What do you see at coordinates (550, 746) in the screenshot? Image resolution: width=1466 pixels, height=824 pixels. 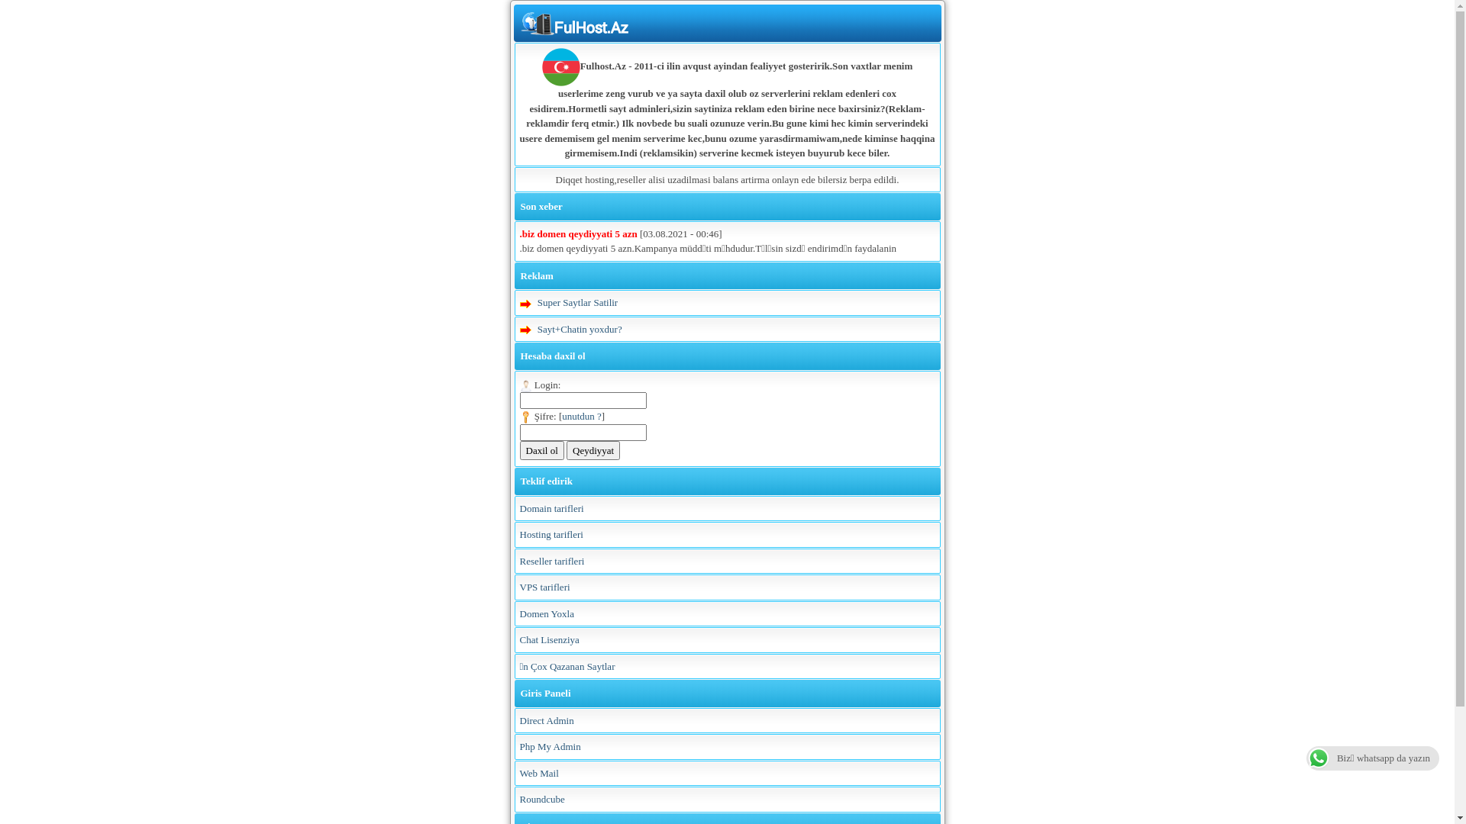 I see `Php My Admin` at bounding box center [550, 746].